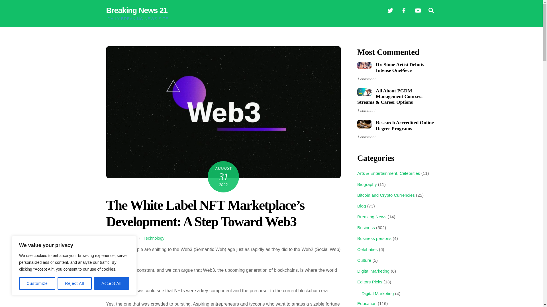  Describe the element at coordinates (364, 65) in the screenshot. I see `Dr. Stone Artist Debuts Intense OnePiece` at that location.